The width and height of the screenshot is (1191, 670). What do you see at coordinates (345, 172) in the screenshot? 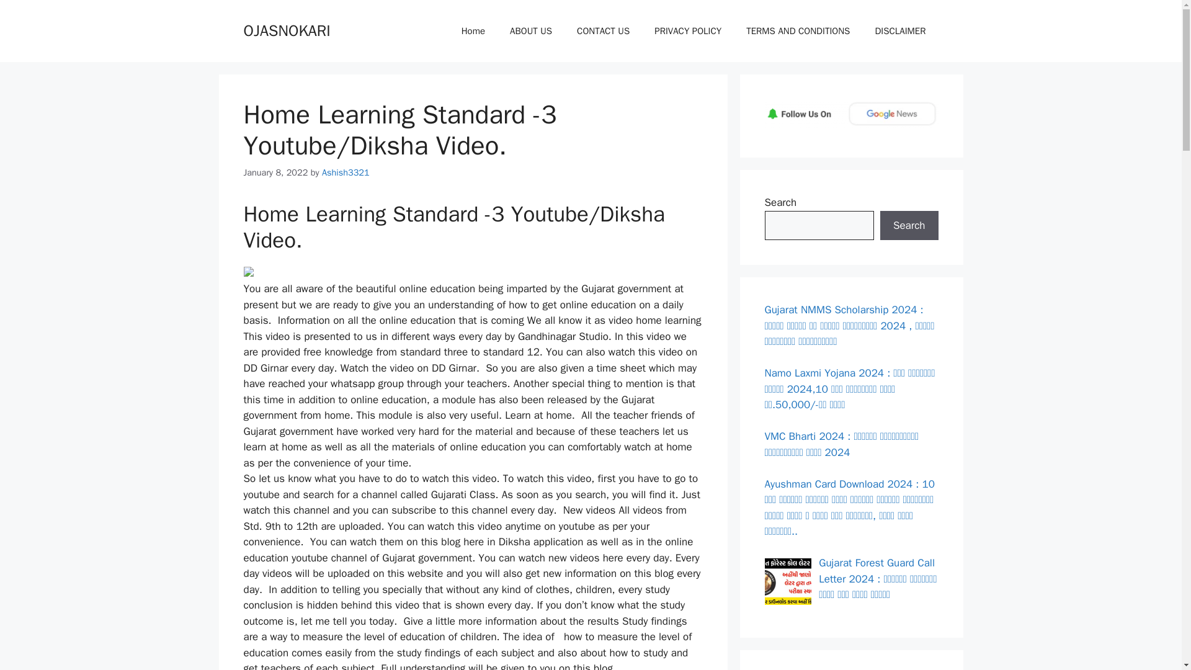
I see `Ashish3321` at bounding box center [345, 172].